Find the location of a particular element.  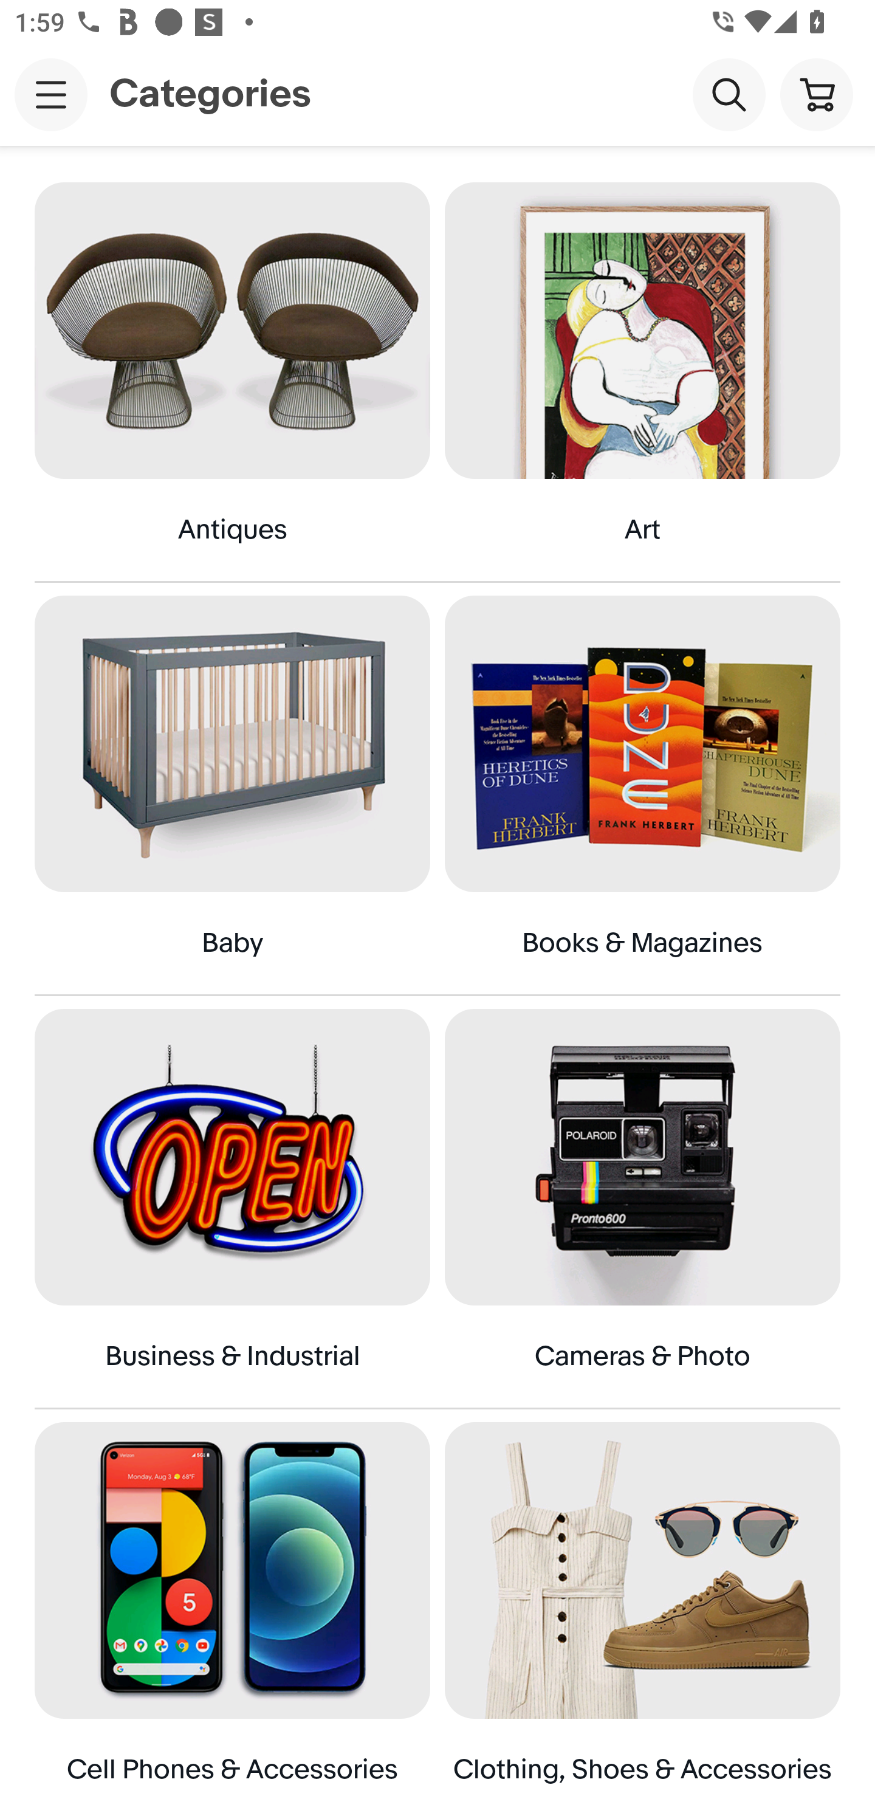

Main navigation, open is located at coordinates (51, 94).